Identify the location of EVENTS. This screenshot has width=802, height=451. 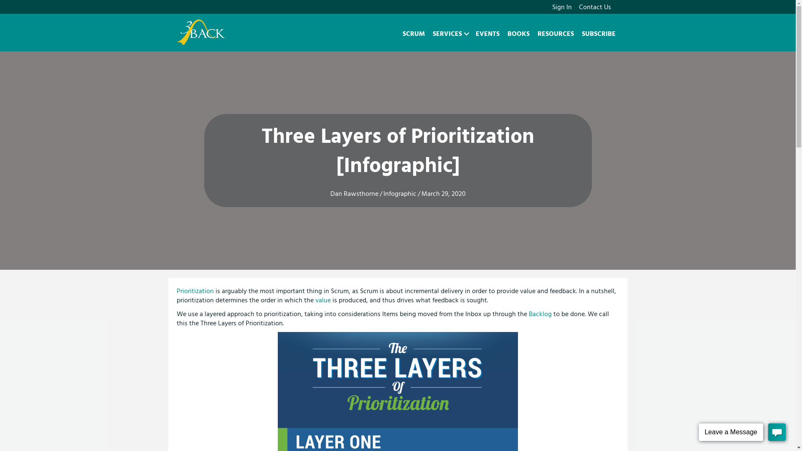
(488, 34).